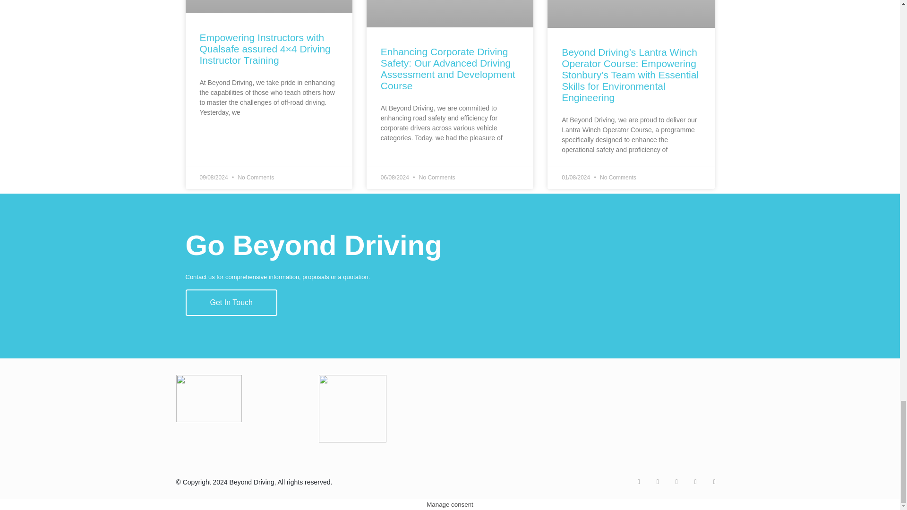  Describe the element at coordinates (658, 482) in the screenshot. I see ` Follow on Facebook` at that location.